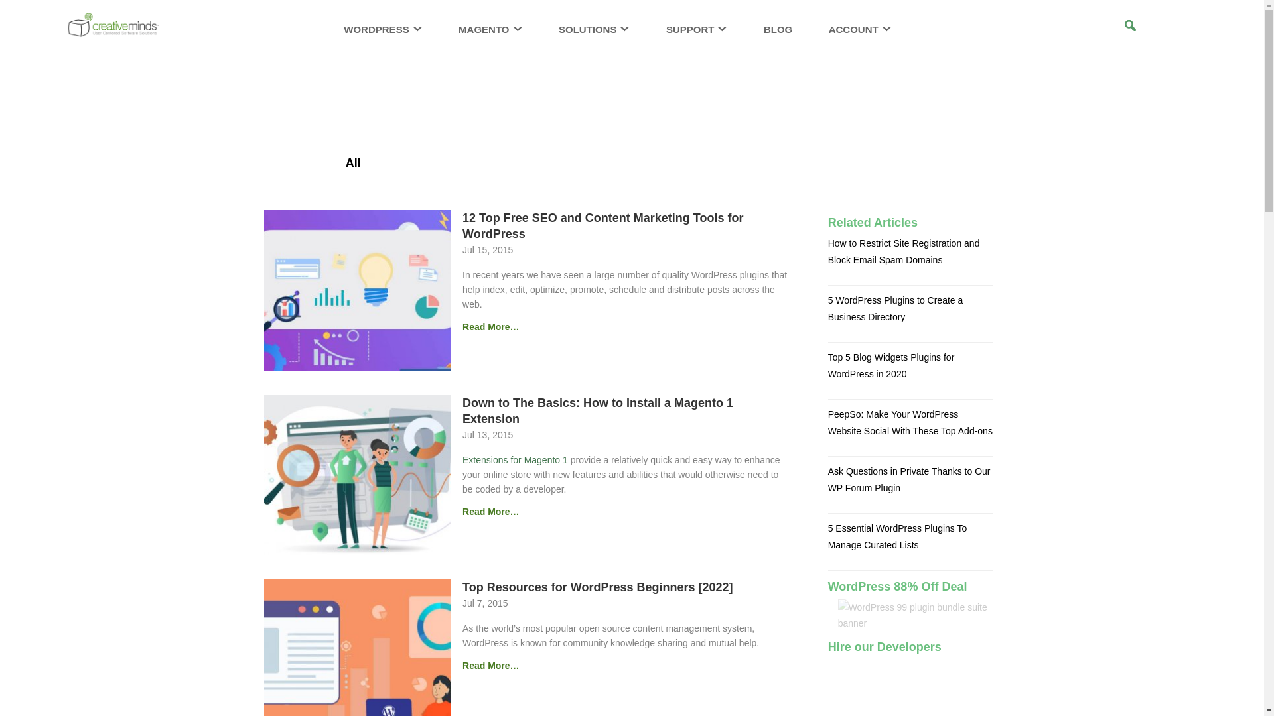 The width and height of the screenshot is (1274, 716). Describe the element at coordinates (726, 163) in the screenshot. I see `Customer Stories` at that location.